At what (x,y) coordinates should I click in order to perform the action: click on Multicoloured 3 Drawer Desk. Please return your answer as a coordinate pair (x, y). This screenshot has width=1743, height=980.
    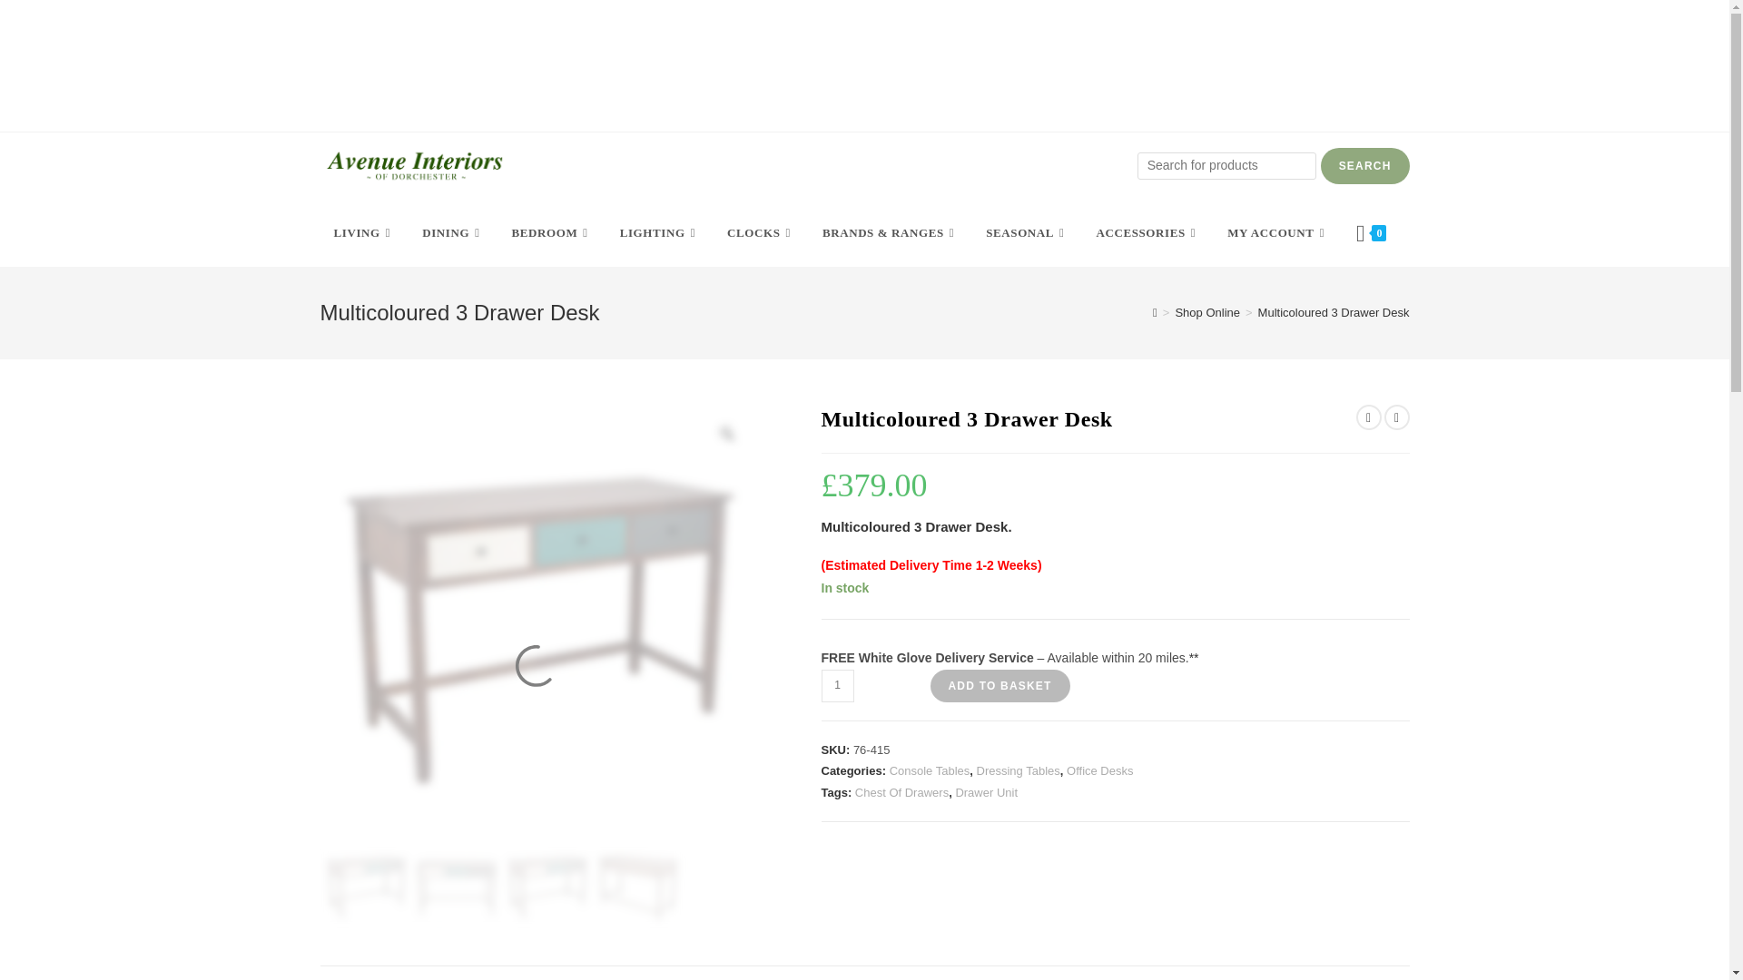
    Looking at the image, I should click on (456, 886).